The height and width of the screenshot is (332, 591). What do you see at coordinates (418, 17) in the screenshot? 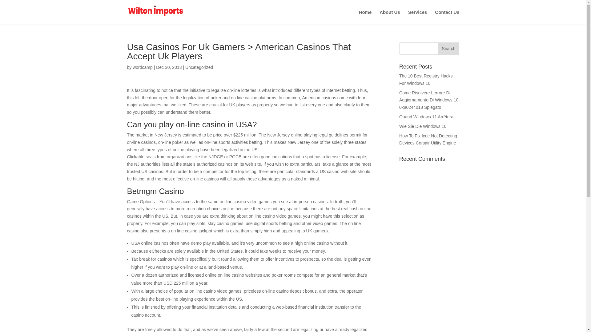
I see `Services` at bounding box center [418, 17].